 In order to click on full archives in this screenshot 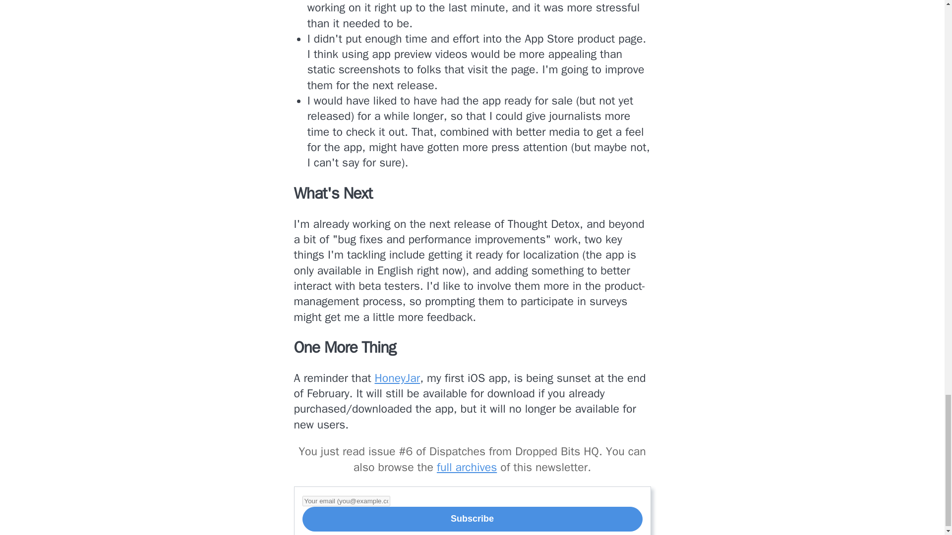, I will do `click(467, 467)`.